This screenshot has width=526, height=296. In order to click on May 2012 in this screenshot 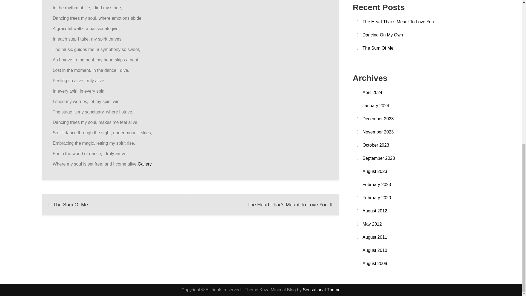, I will do `click(372, 224)`.